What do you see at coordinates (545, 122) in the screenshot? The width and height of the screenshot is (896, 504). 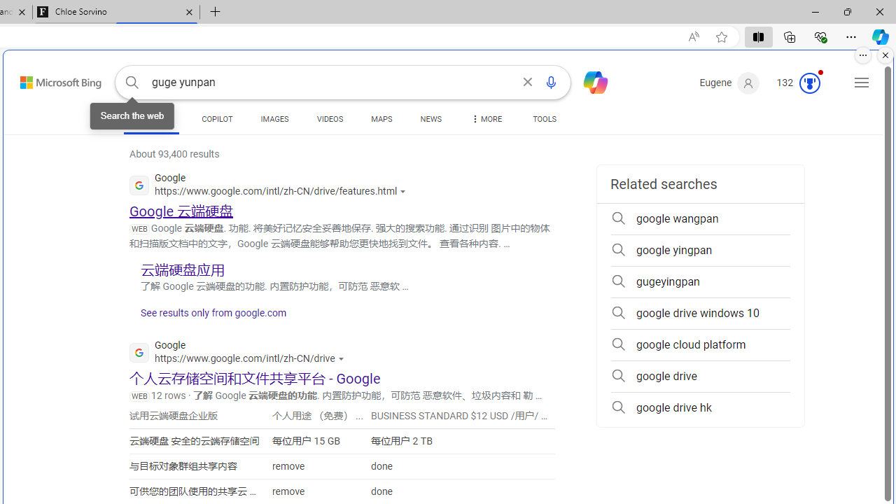 I see `TOOLS` at bounding box center [545, 122].